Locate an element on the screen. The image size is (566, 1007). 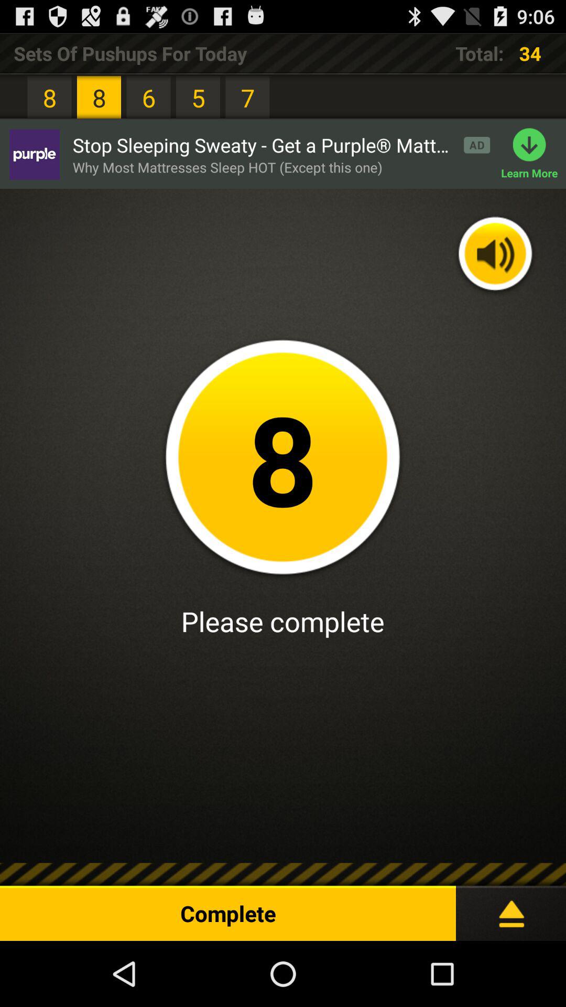
select the app below the 8 icon is located at coordinates (34, 154).